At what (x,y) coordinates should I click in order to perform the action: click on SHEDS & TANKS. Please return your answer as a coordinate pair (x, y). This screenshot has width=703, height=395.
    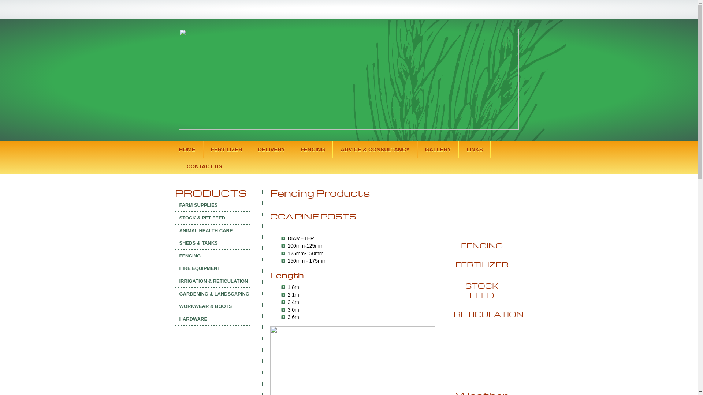
    Looking at the image, I should click on (213, 243).